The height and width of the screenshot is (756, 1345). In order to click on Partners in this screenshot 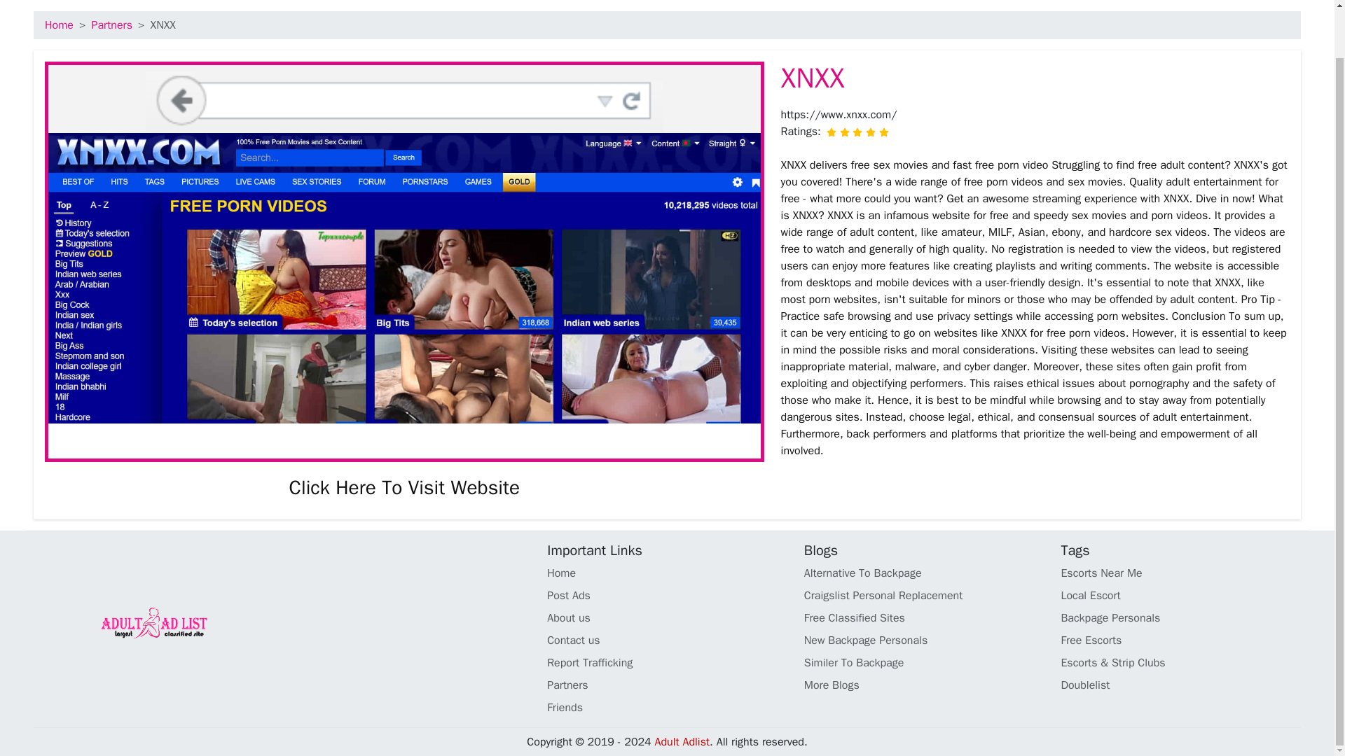, I will do `click(111, 25)`.